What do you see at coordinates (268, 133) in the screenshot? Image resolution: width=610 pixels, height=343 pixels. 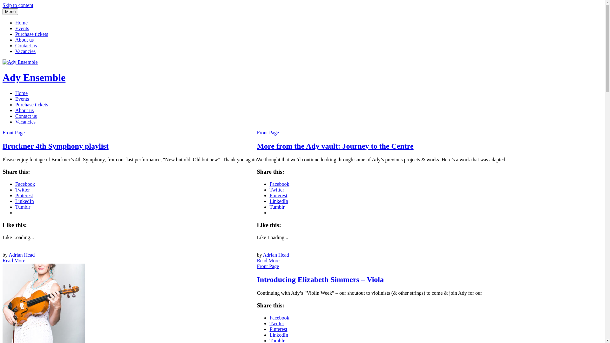 I see `Front Page` at bounding box center [268, 133].